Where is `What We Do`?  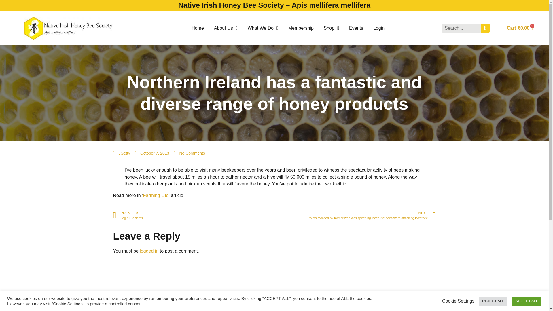 What We Do is located at coordinates (263, 28).